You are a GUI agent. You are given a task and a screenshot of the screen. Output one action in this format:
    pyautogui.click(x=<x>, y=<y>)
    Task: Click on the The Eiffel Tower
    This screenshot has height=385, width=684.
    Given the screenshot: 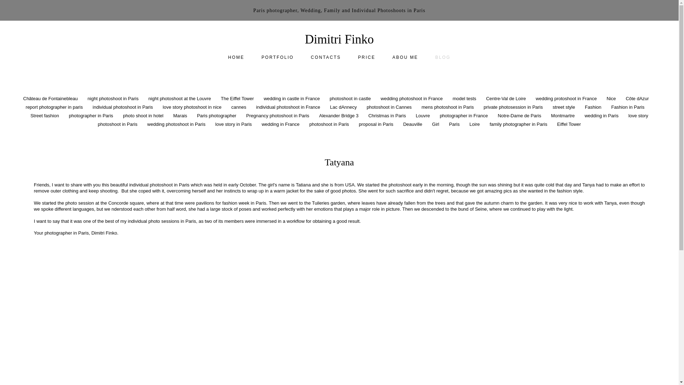 What is the action you would take?
    pyautogui.click(x=238, y=98)
    